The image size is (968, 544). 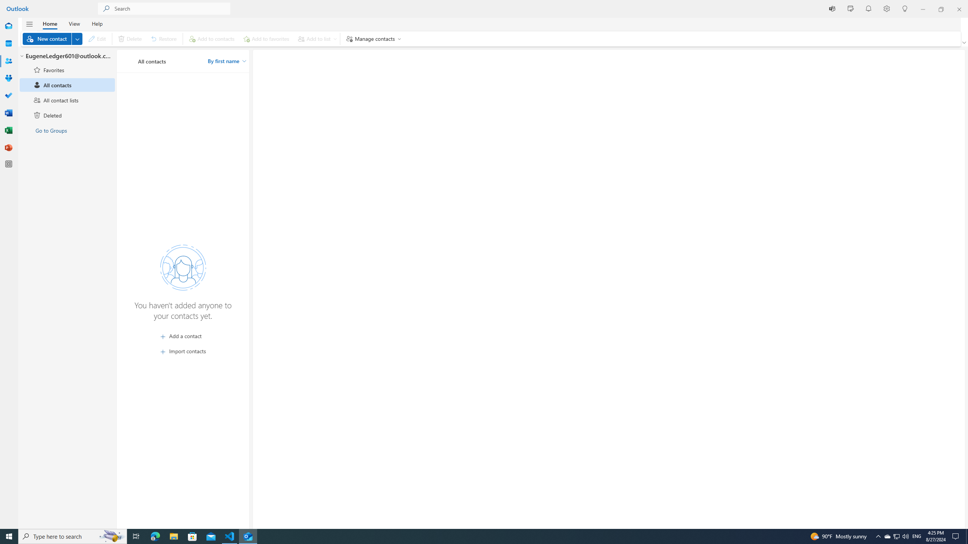 What do you see at coordinates (50, 23) in the screenshot?
I see `Home` at bounding box center [50, 23].